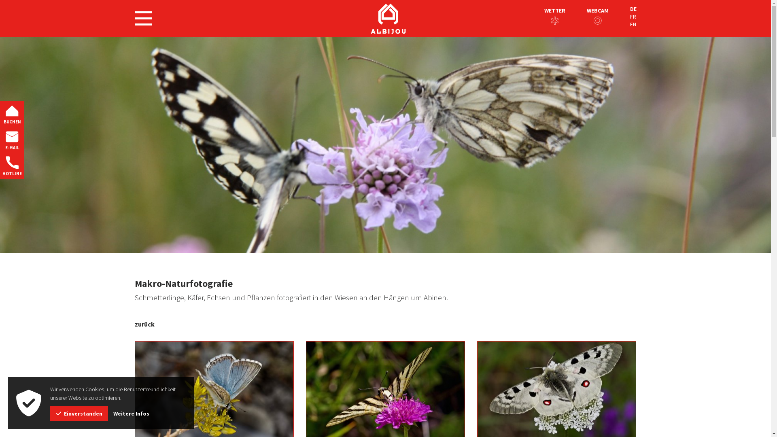 The image size is (777, 437). Describe the element at coordinates (12, 140) in the screenshot. I see `E-MAIL` at that location.